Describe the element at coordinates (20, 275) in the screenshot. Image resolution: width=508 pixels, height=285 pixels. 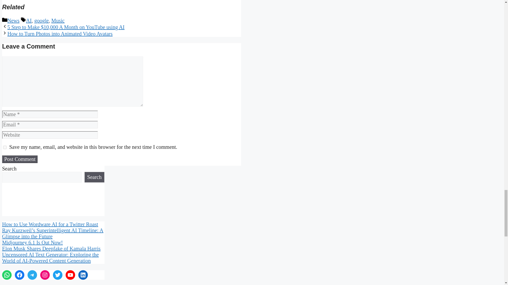
I see `Facebook` at that location.